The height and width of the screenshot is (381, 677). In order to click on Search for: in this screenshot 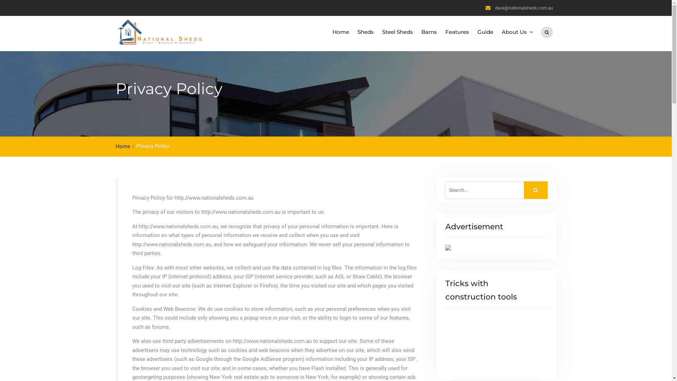, I will do `click(496, 190)`.